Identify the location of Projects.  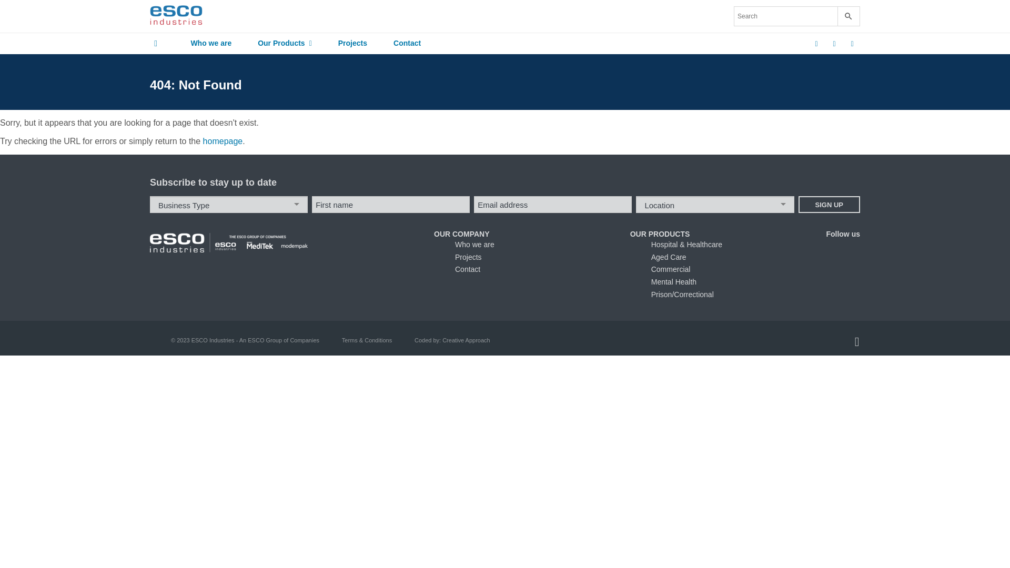
(352, 44).